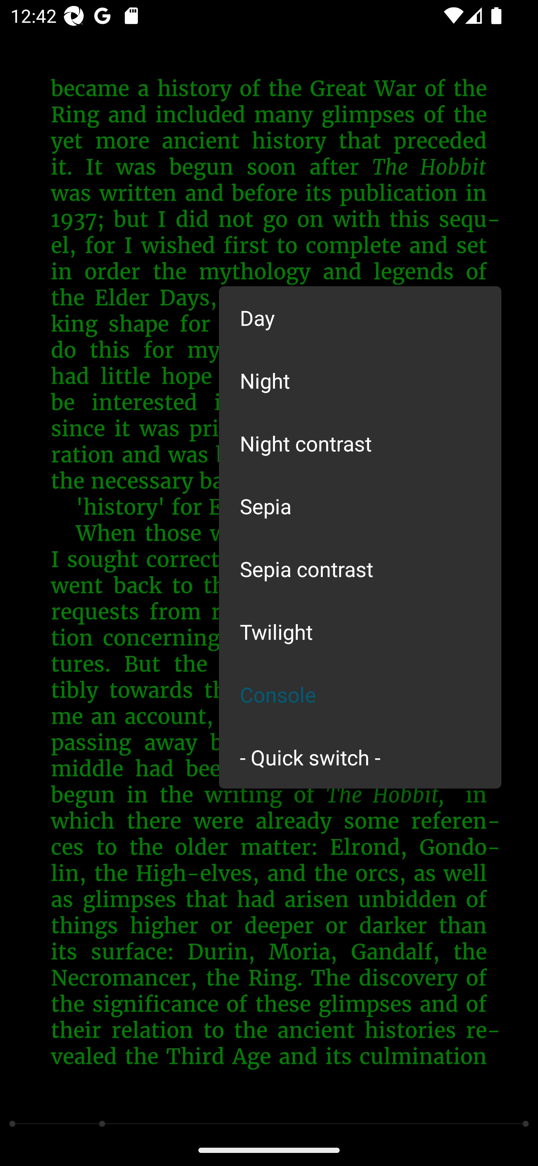 Image resolution: width=538 pixels, height=1166 pixels. I want to click on Twilight, so click(360, 632).